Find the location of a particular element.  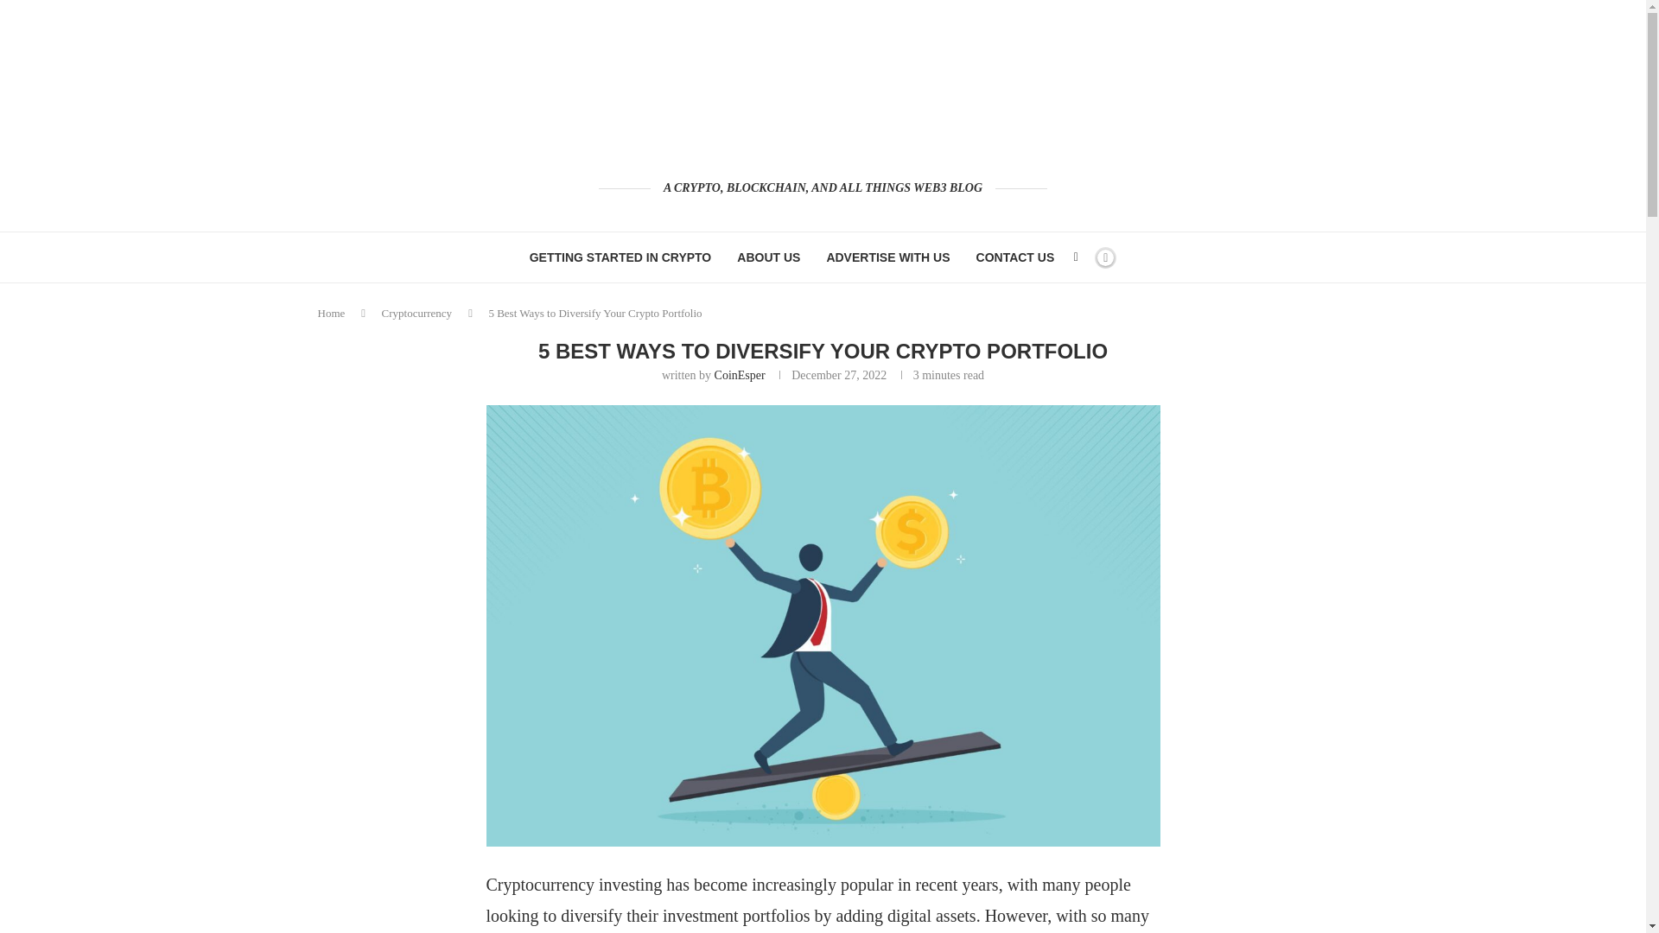

ABOUT US is located at coordinates (767, 257).